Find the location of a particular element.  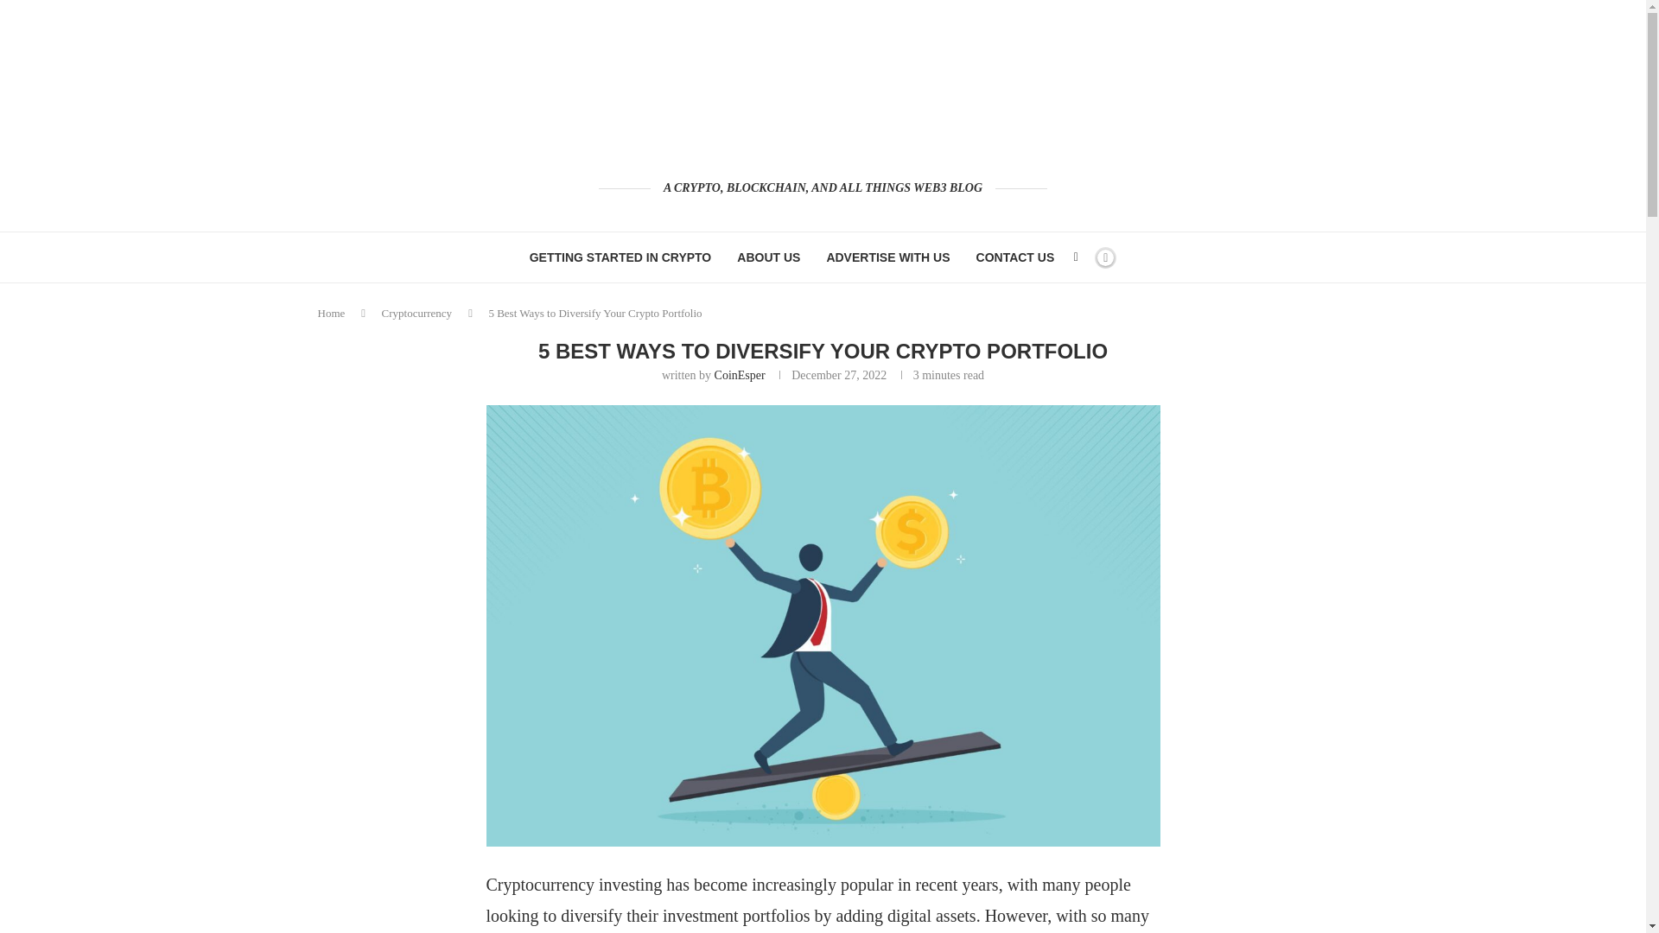

ABOUT US is located at coordinates (767, 257).